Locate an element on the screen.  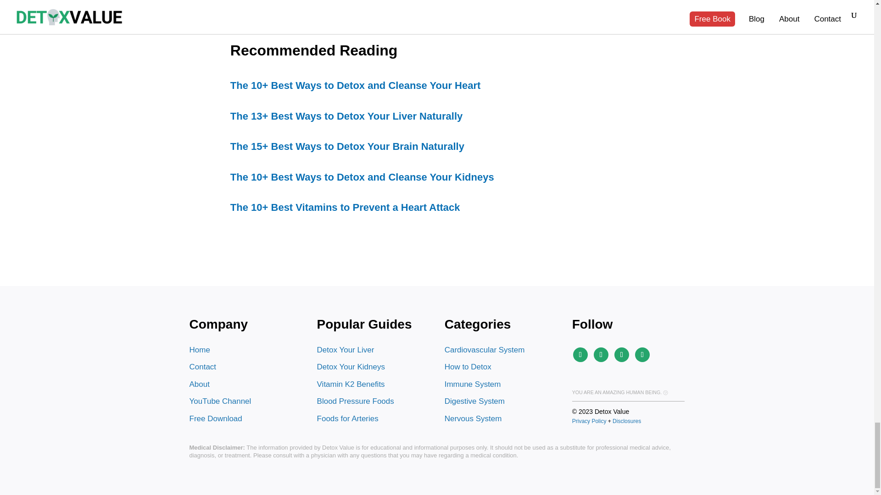
Detox Your Liver is located at coordinates (346, 350).